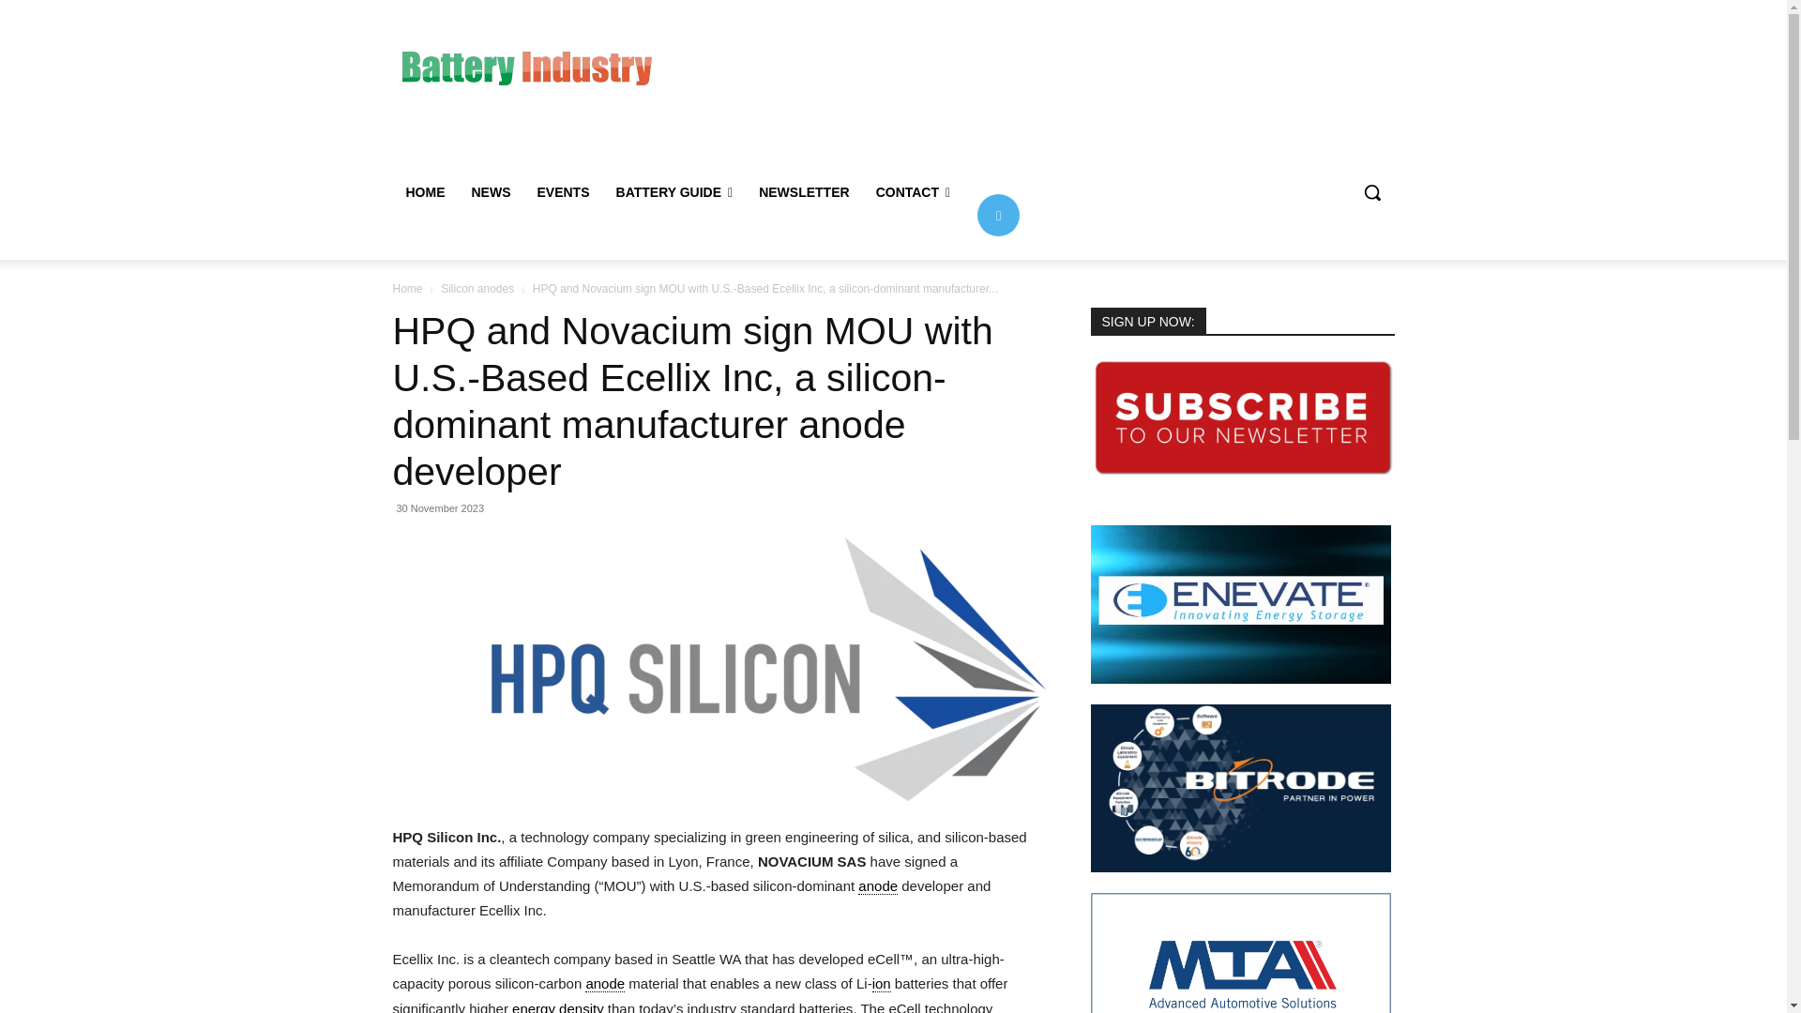  I want to click on EVENTS, so click(563, 191).